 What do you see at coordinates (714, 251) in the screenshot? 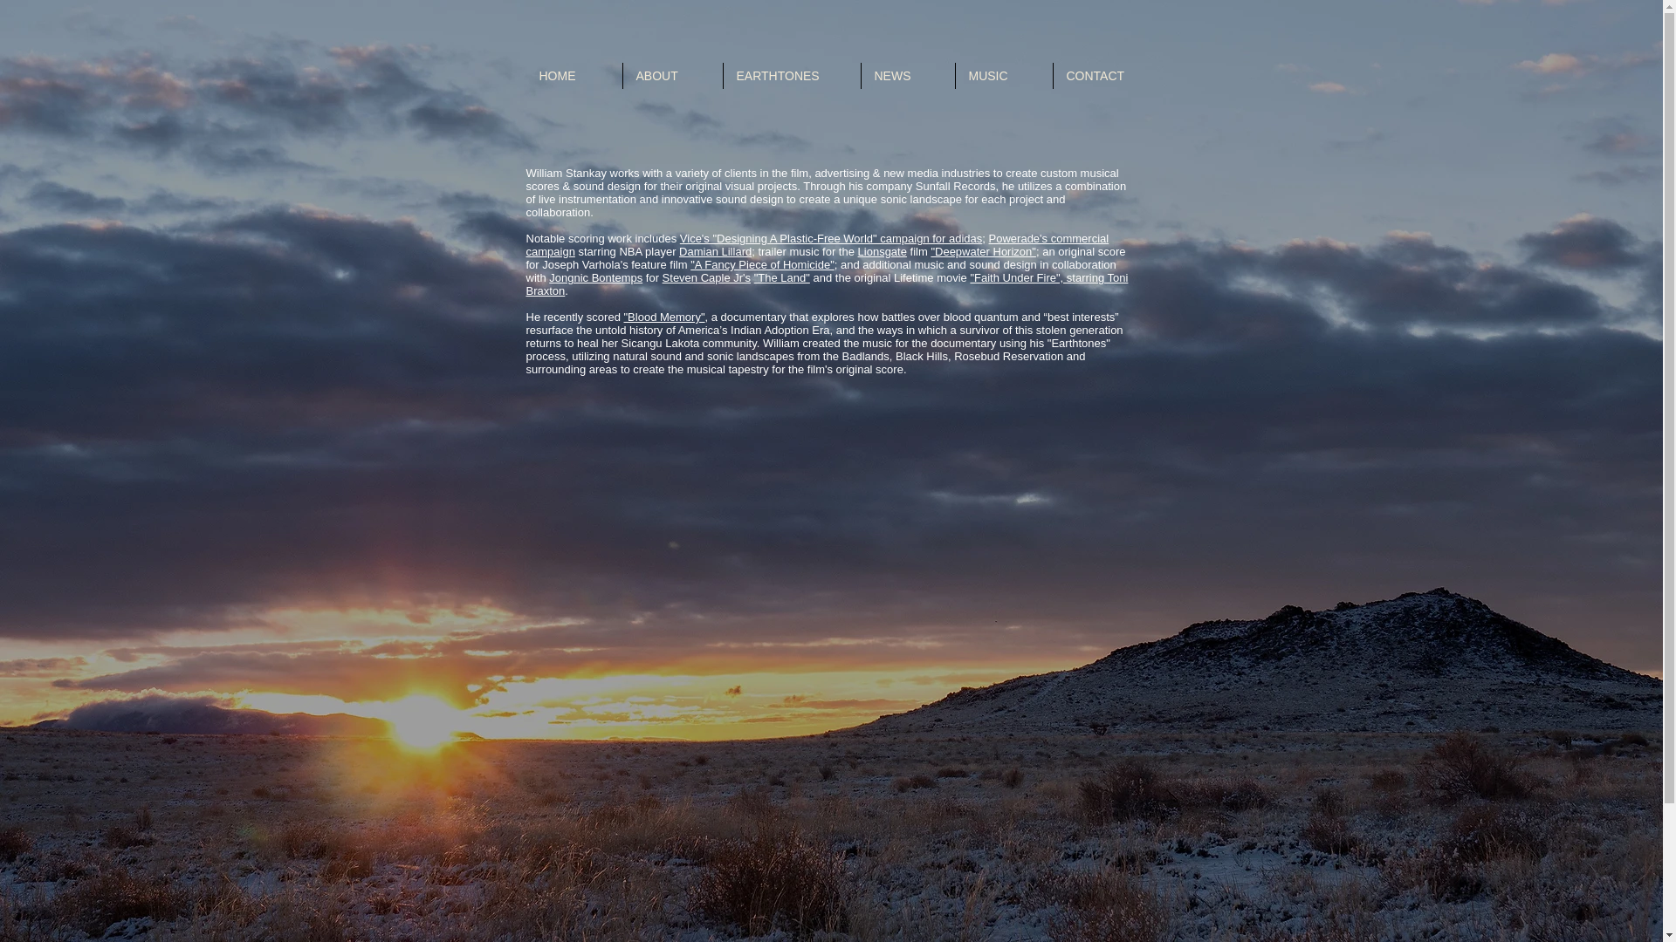
I see `Damian Lillard` at bounding box center [714, 251].